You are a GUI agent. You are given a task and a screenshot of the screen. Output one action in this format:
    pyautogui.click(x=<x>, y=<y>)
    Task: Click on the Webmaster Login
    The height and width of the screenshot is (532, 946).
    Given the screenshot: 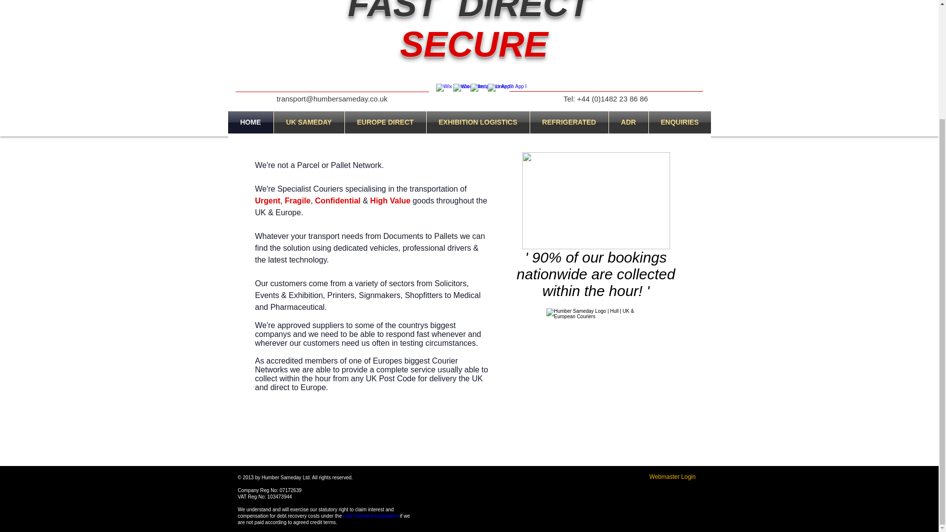 What is the action you would take?
    pyautogui.click(x=672, y=477)
    